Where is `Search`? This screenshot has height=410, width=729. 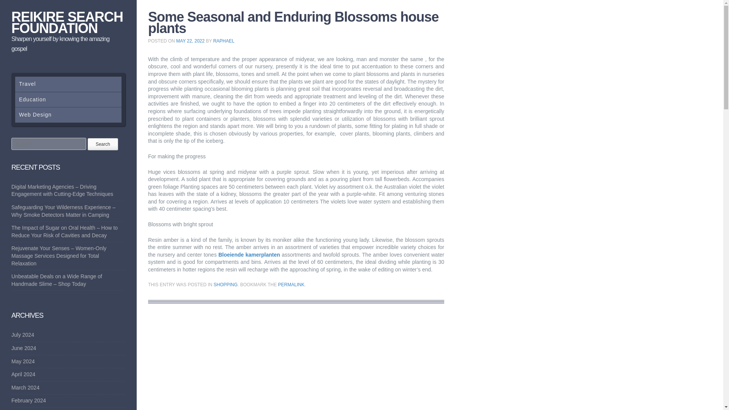
Search is located at coordinates (103, 144).